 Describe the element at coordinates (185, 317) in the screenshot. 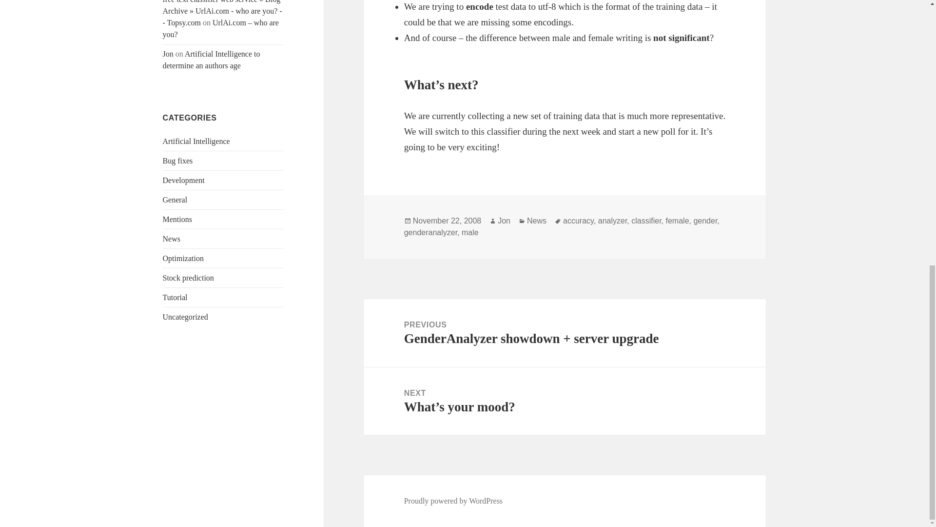

I see `Uncategorized` at that location.